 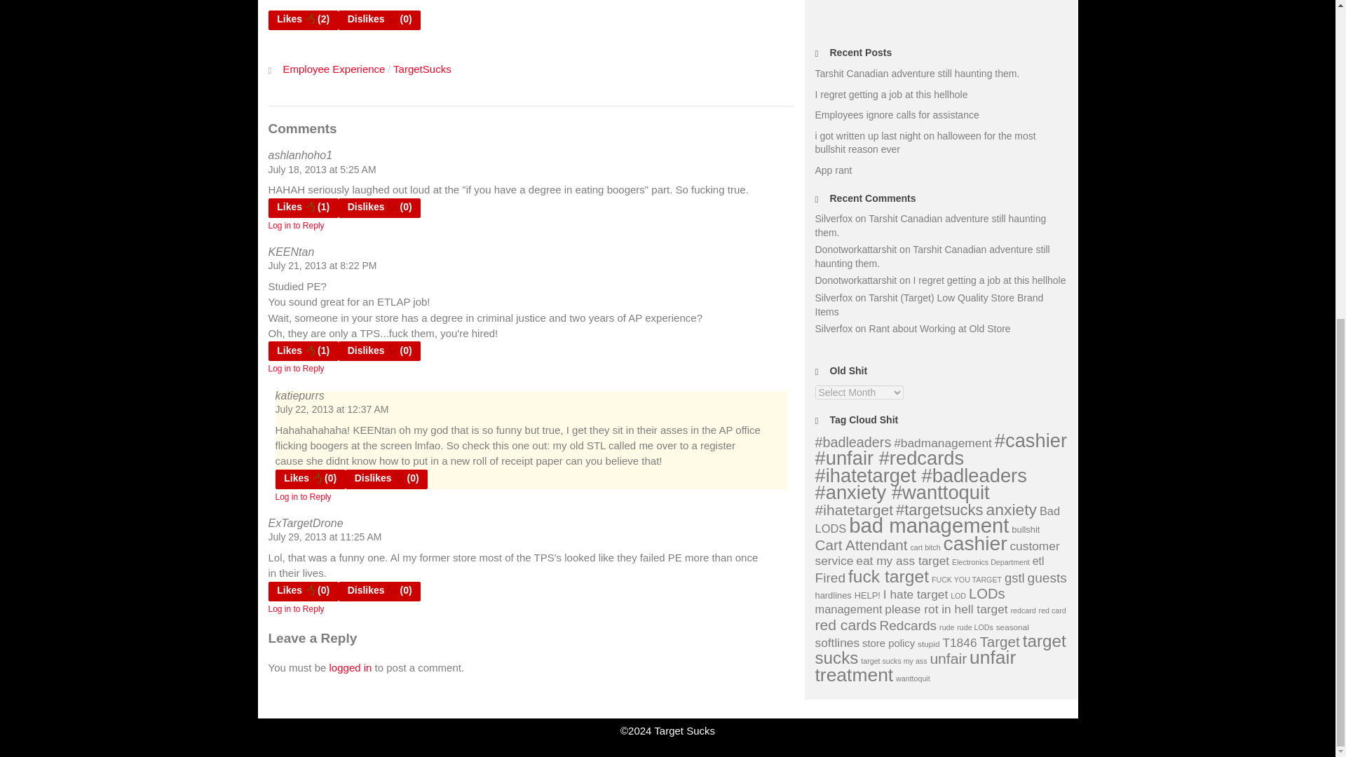 What do you see at coordinates (896, 114) in the screenshot?
I see `Employees ignore calls for assistance` at bounding box center [896, 114].